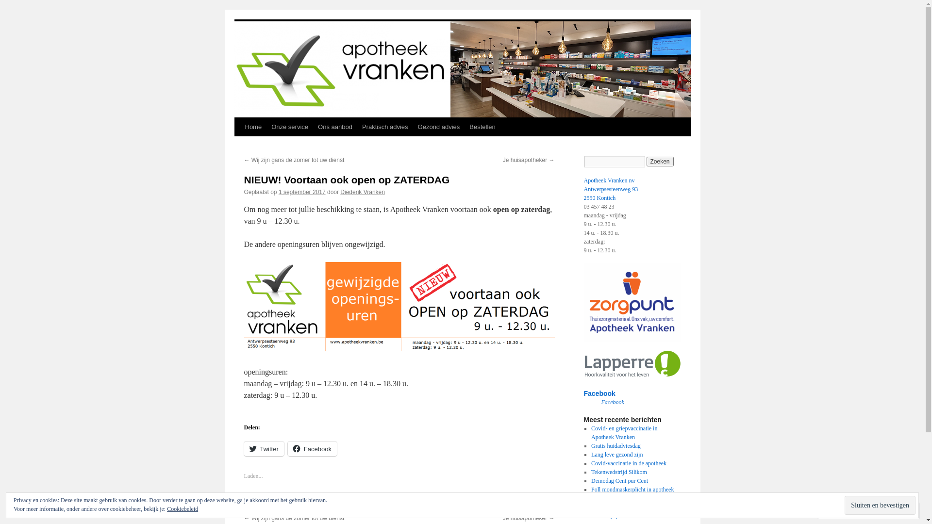 This screenshot has width=932, height=524. What do you see at coordinates (617, 455) in the screenshot?
I see `Lang leve gezond zijn` at bounding box center [617, 455].